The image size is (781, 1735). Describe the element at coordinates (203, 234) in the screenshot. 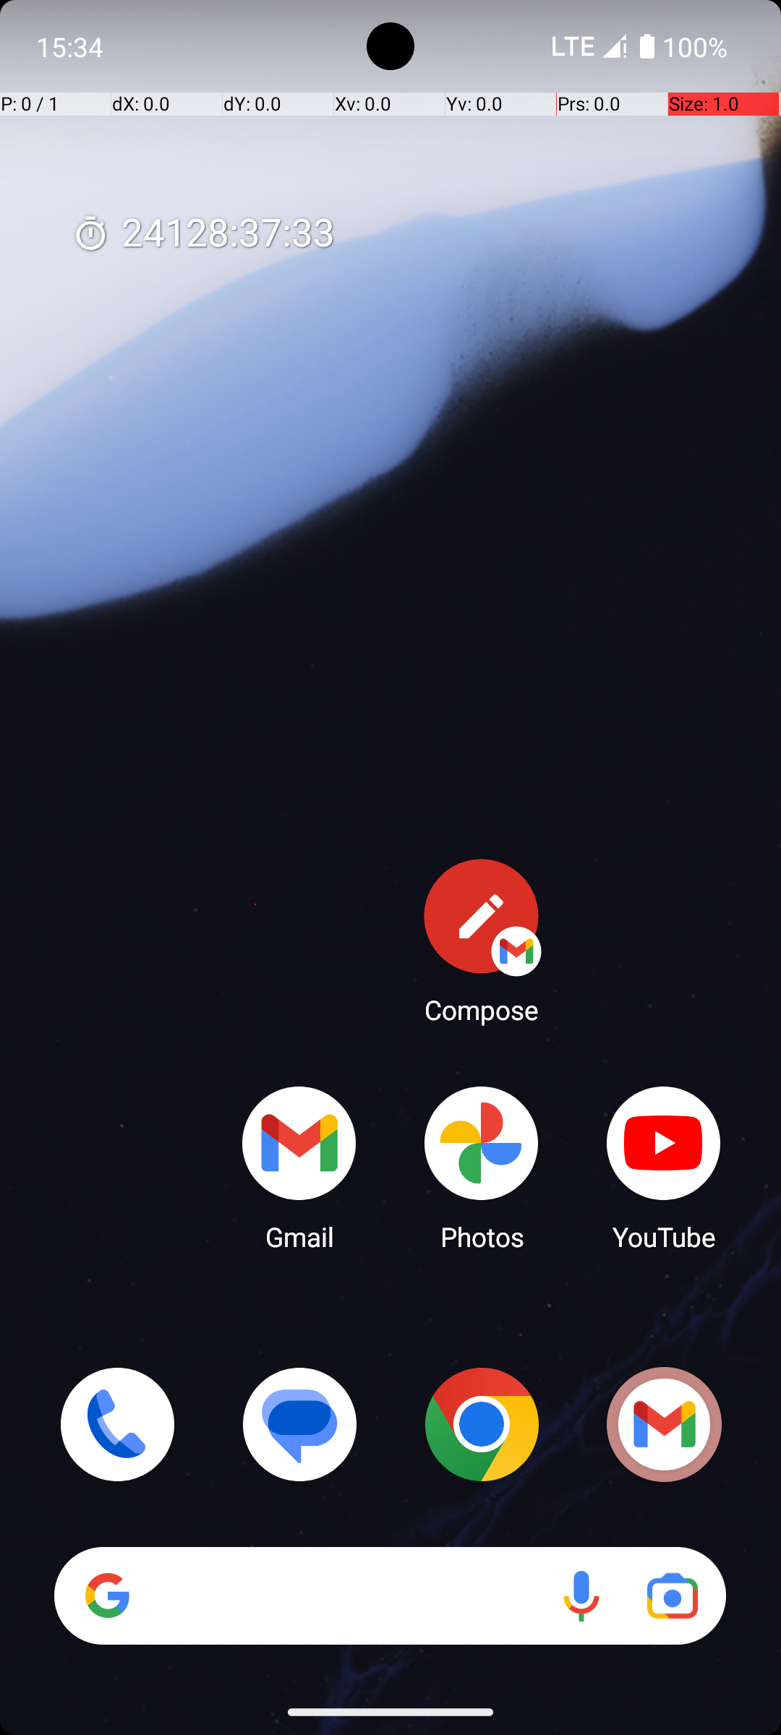

I see `24128:37:32` at that location.